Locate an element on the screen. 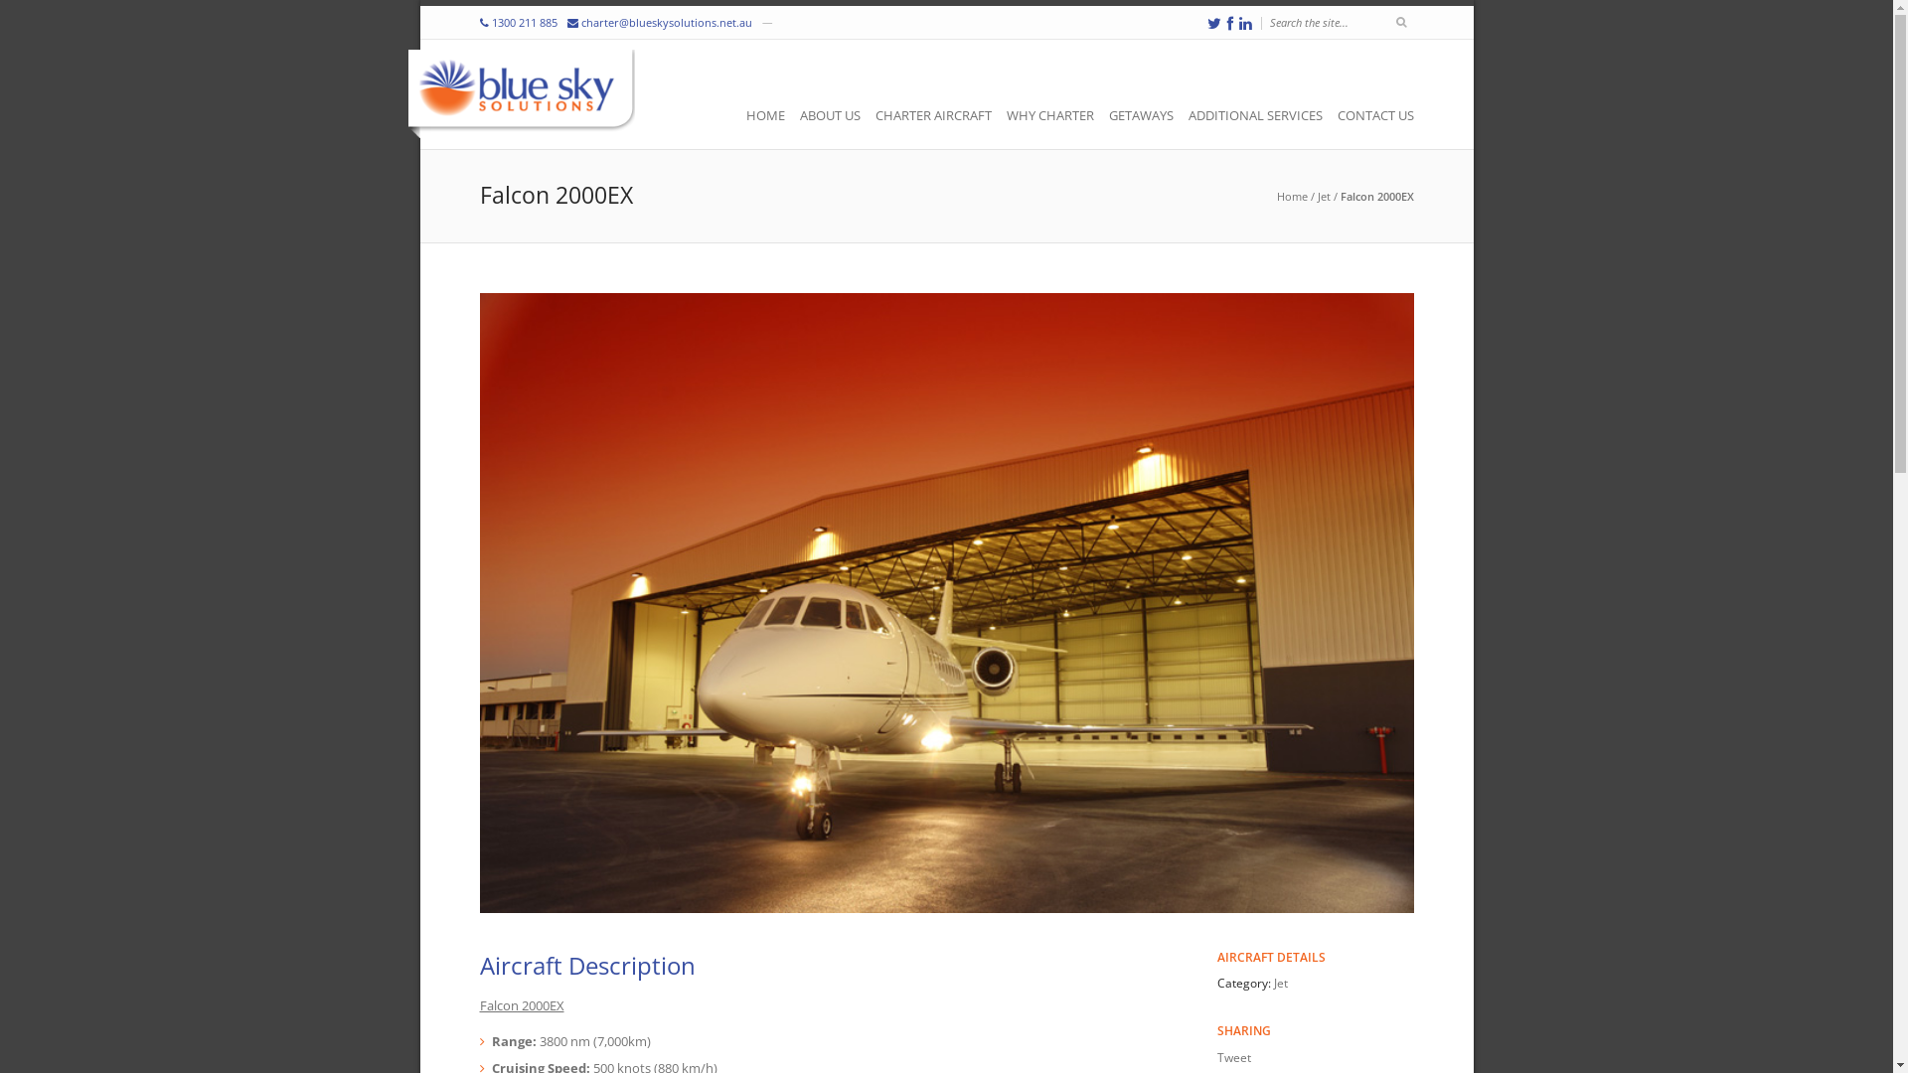 Image resolution: width=1908 pixels, height=1073 pixels. Blue Sky Solutions | Corporate Aircraft Charter is located at coordinates (521, 94).